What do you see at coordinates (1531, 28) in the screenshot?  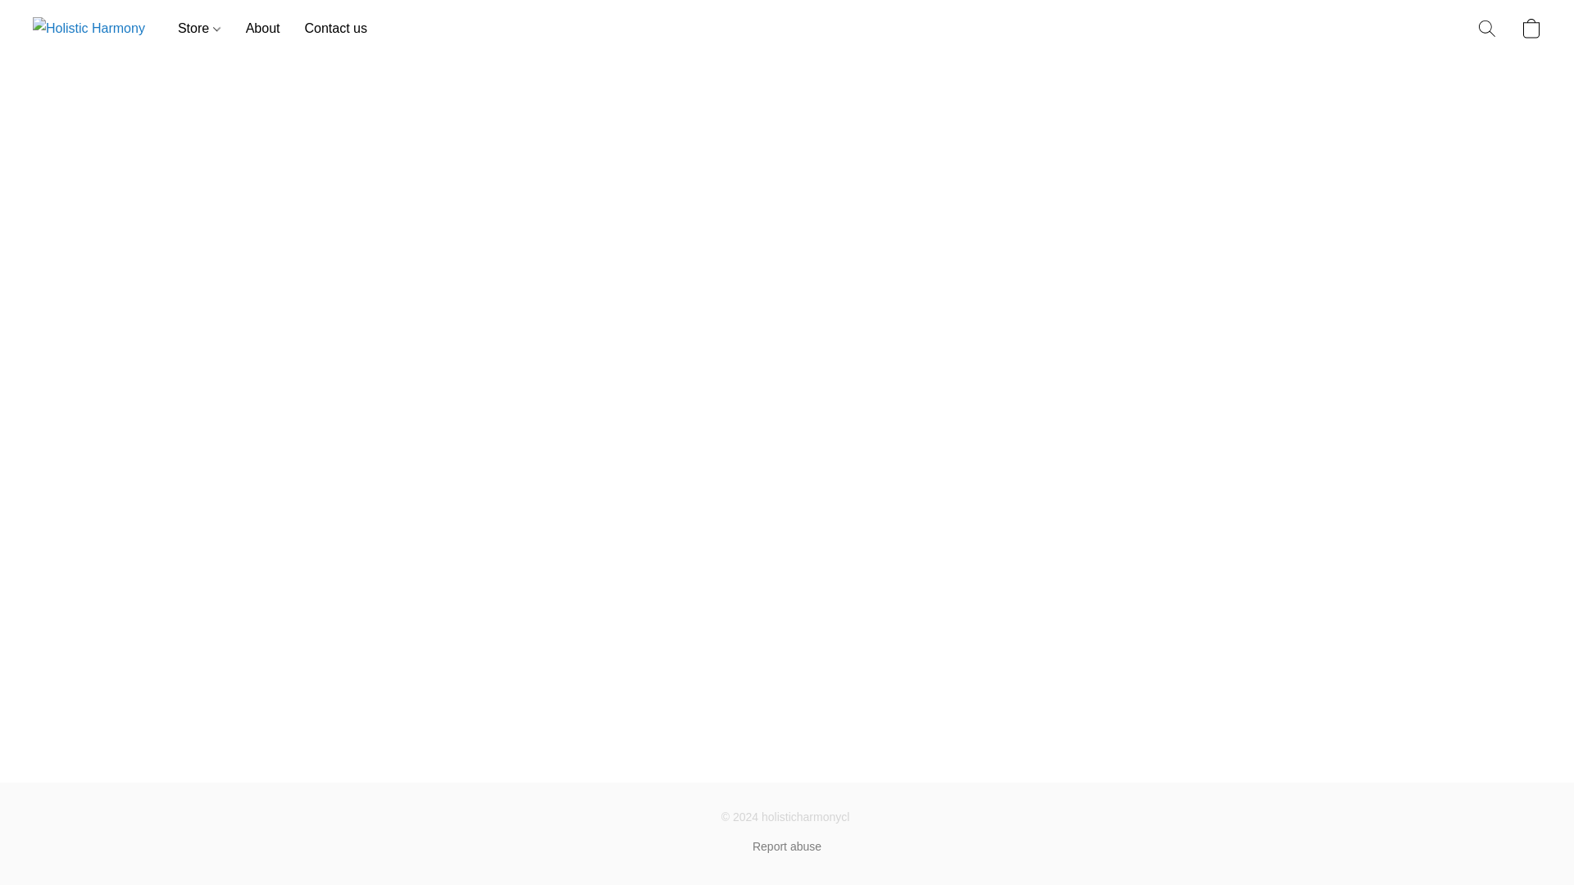 I see `Go to your shopping cart` at bounding box center [1531, 28].